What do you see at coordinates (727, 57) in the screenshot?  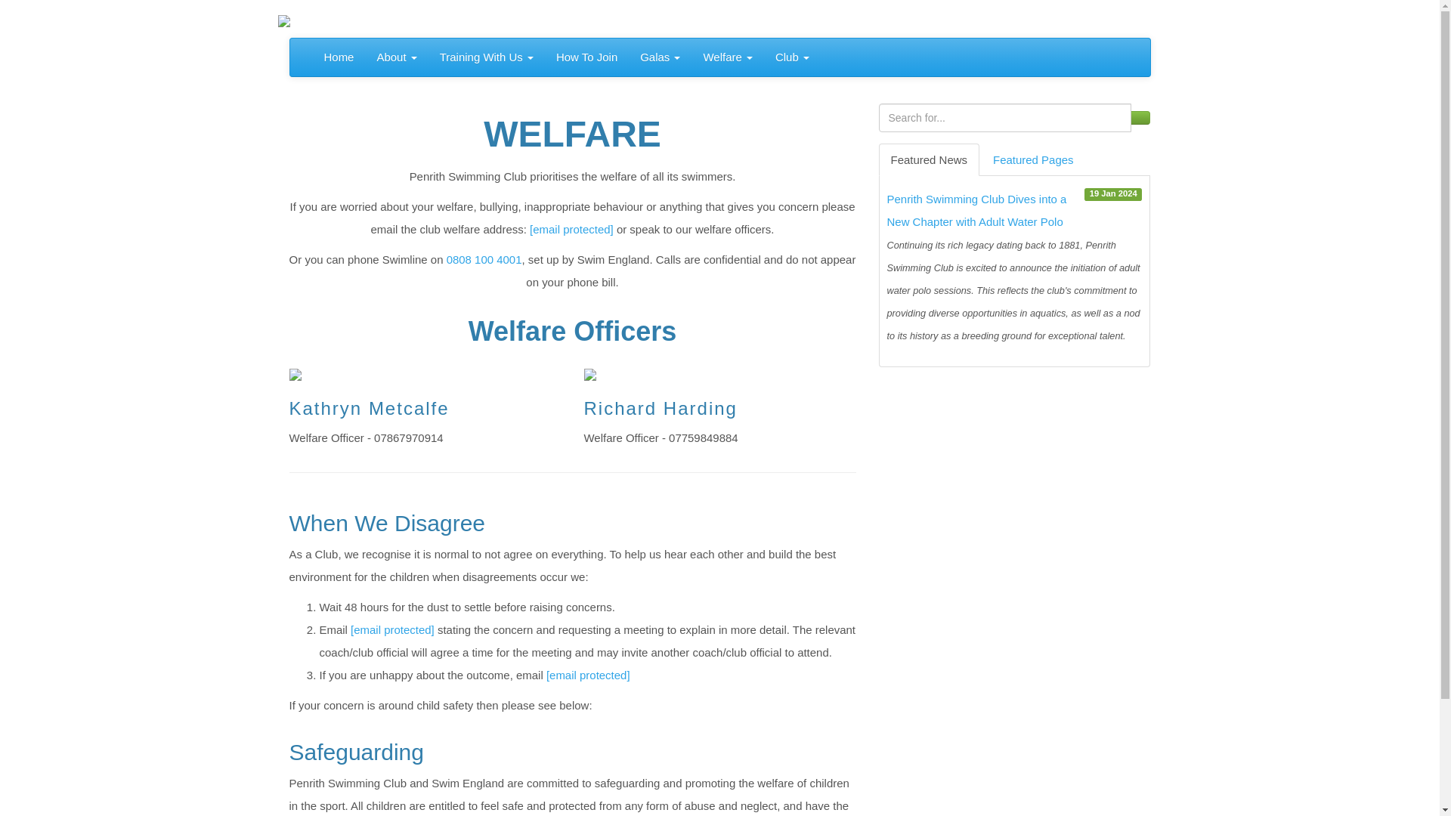 I see `Welfare` at bounding box center [727, 57].